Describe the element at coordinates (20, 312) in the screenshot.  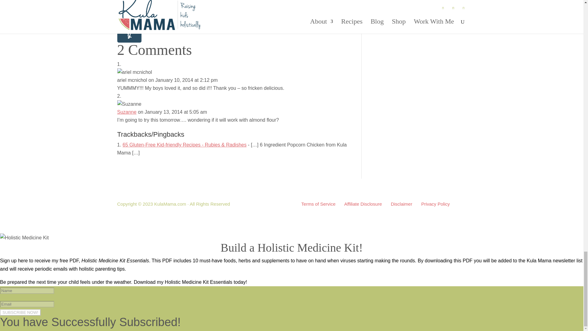
I see `SUBSCRIBE NOW!` at that location.